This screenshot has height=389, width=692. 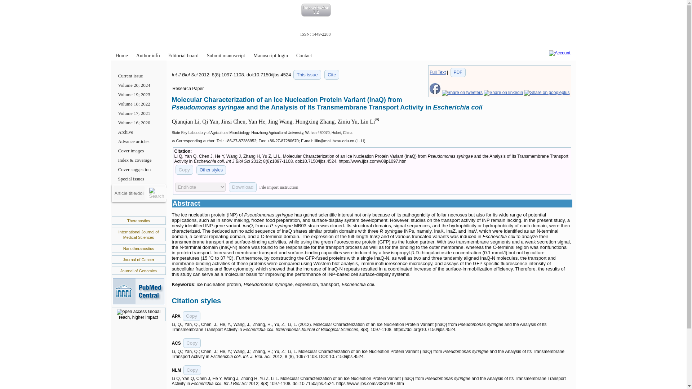 I want to click on Contact, so click(x=304, y=55).